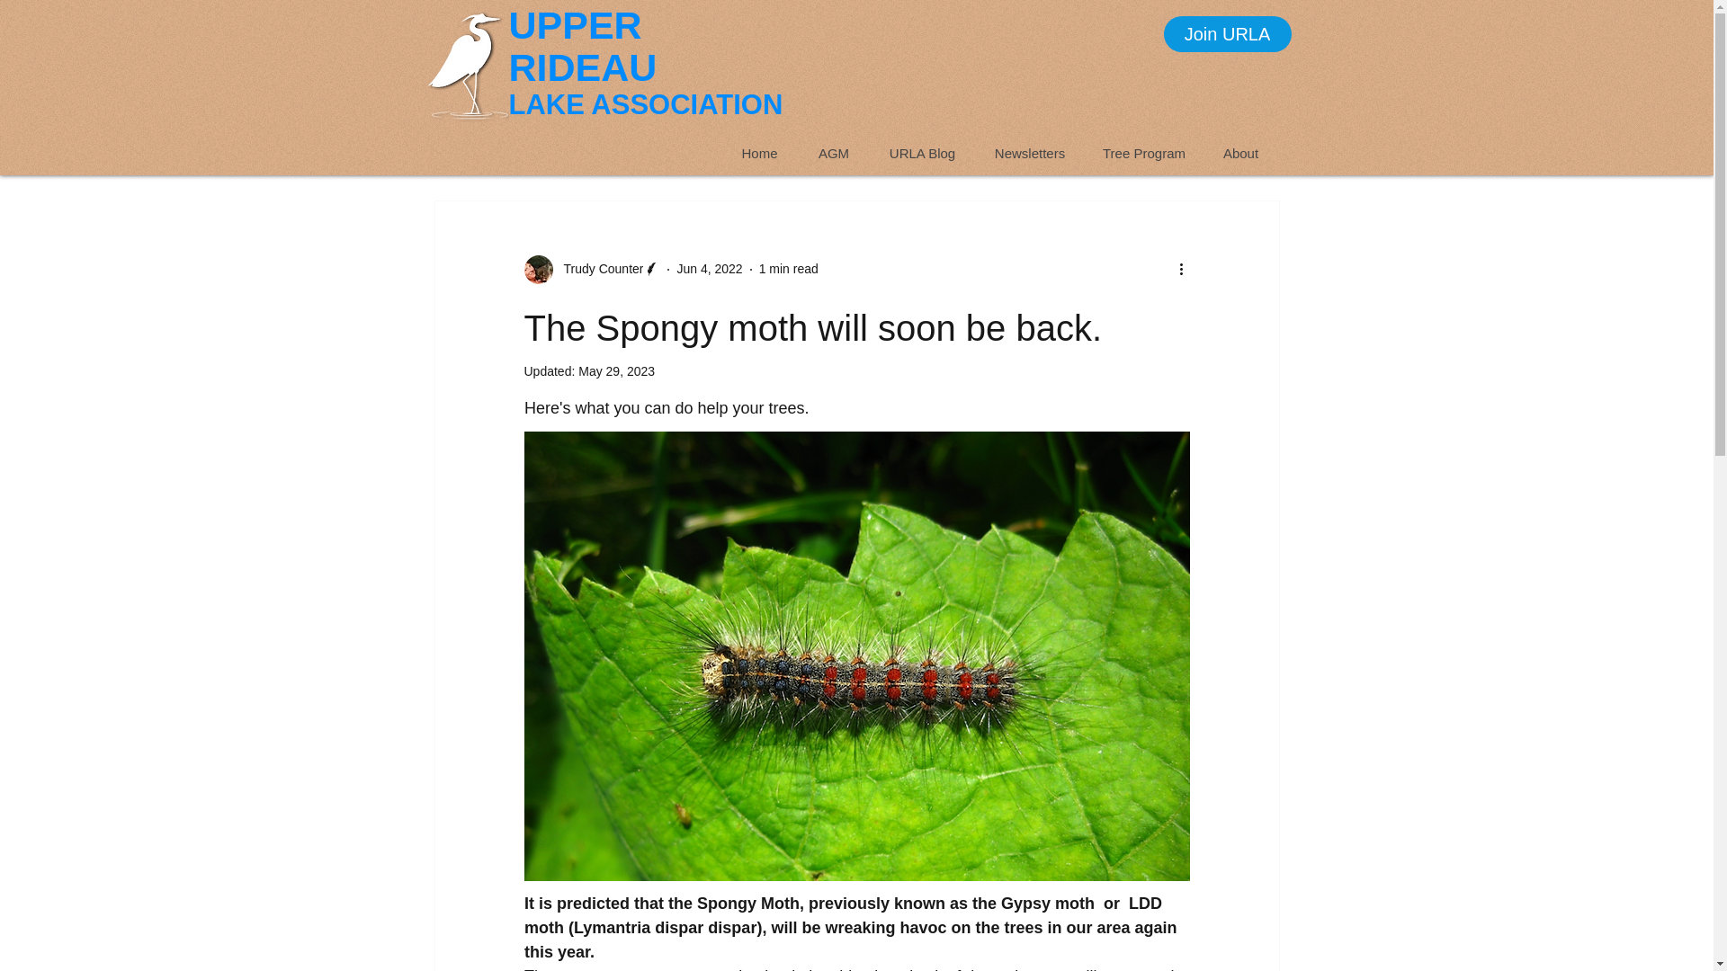 This screenshot has height=971, width=1727. Describe the element at coordinates (616, 371) in the screenshot. I see `May 29, 2023` at that location.